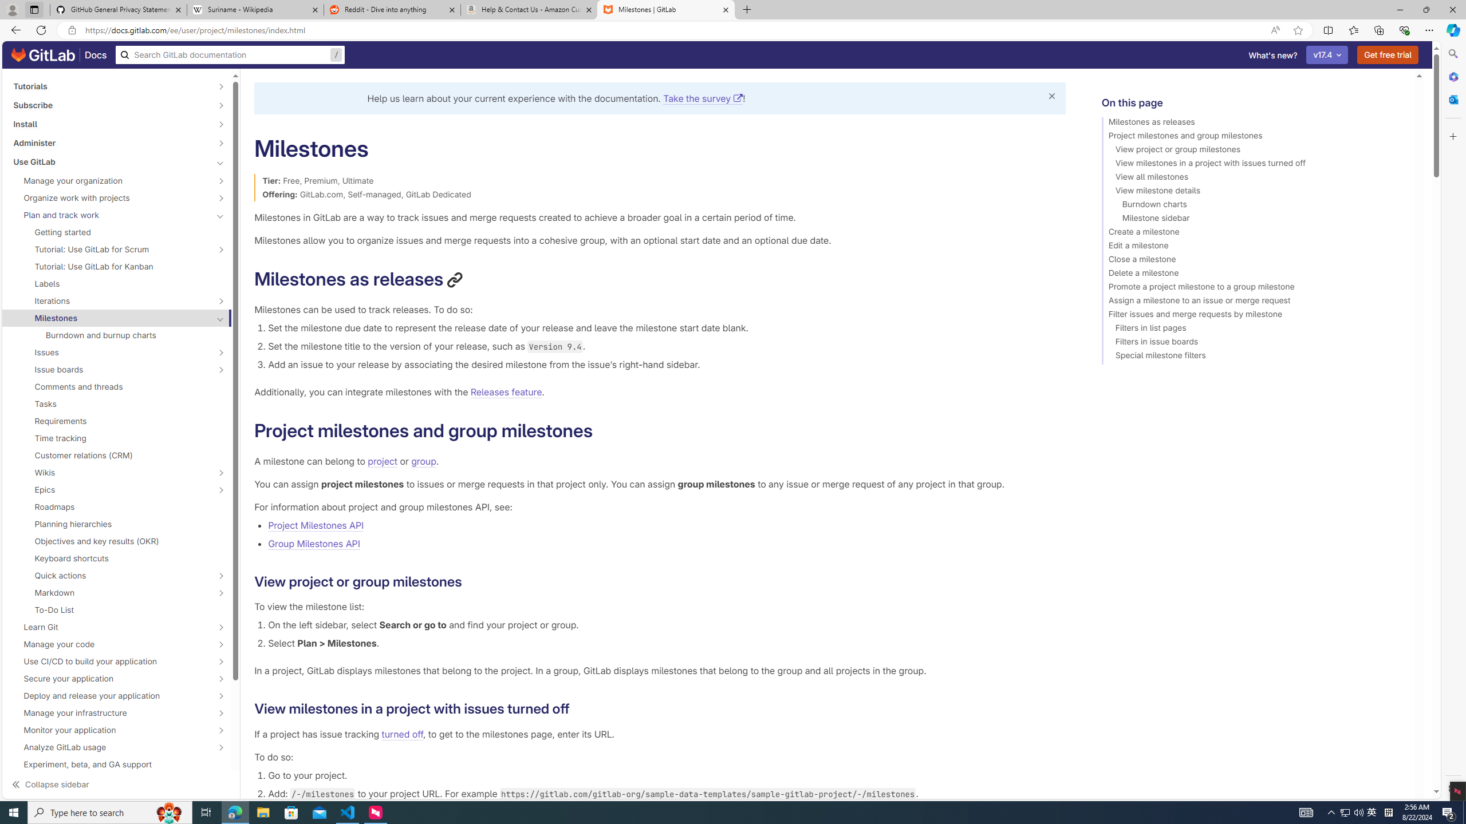 Image resolution: width=1466 pixels, height=824 pixels. What do you see at coordinates (121, 784) in the screenshot?
I see `Collapse sidebar` at bounding box center [121, 784].